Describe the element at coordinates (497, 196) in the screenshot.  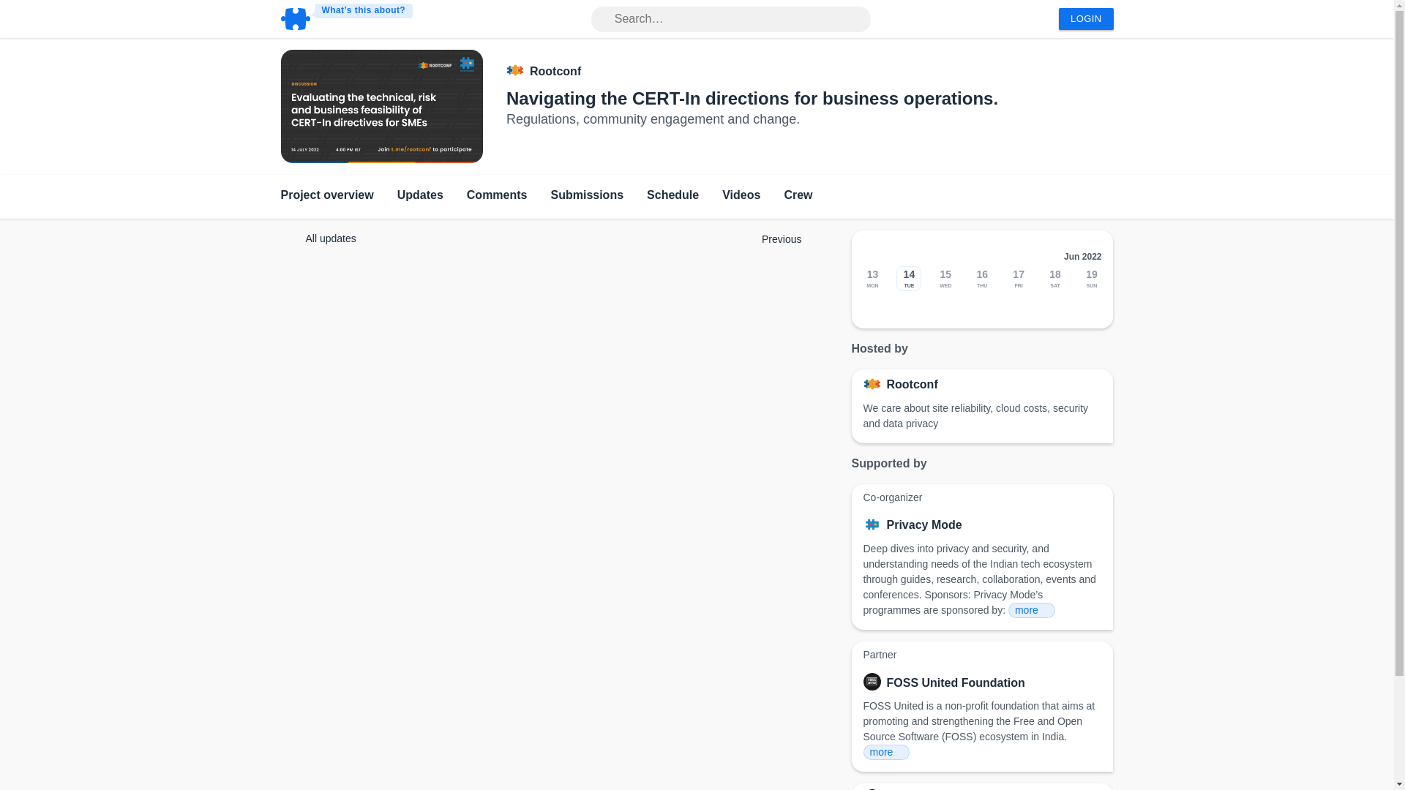
I see `Comments` at that location.